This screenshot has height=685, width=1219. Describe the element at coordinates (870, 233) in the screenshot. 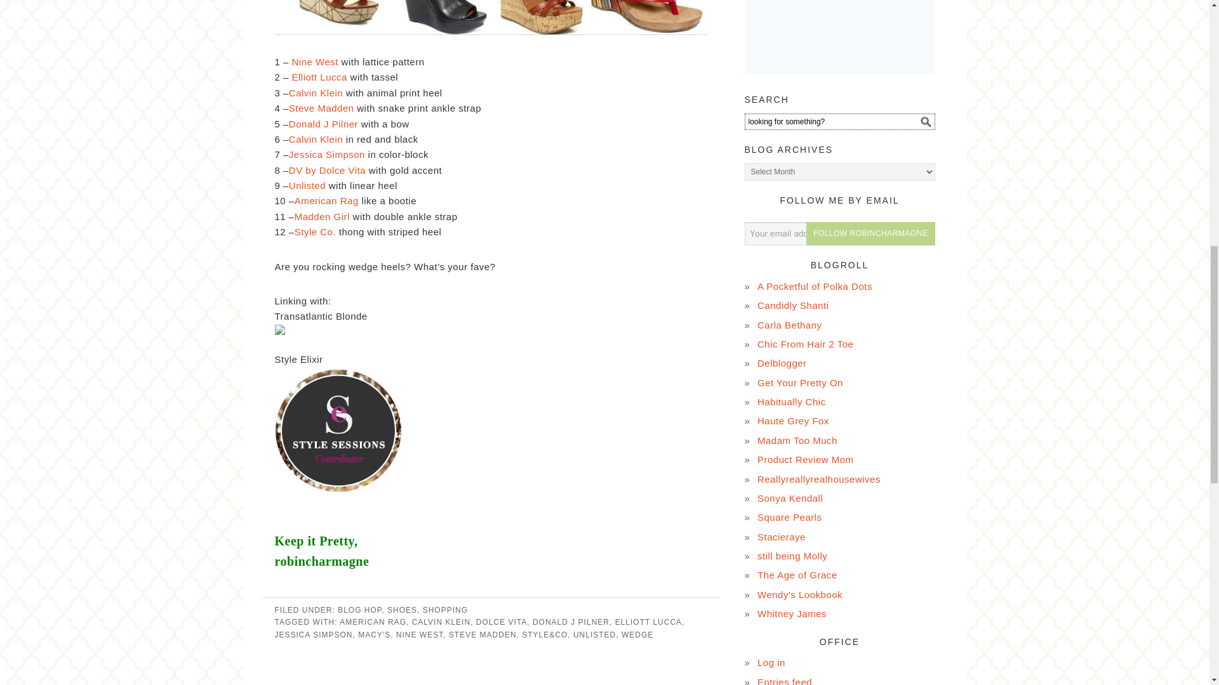

I see `Follow robincharmagne` at that location.